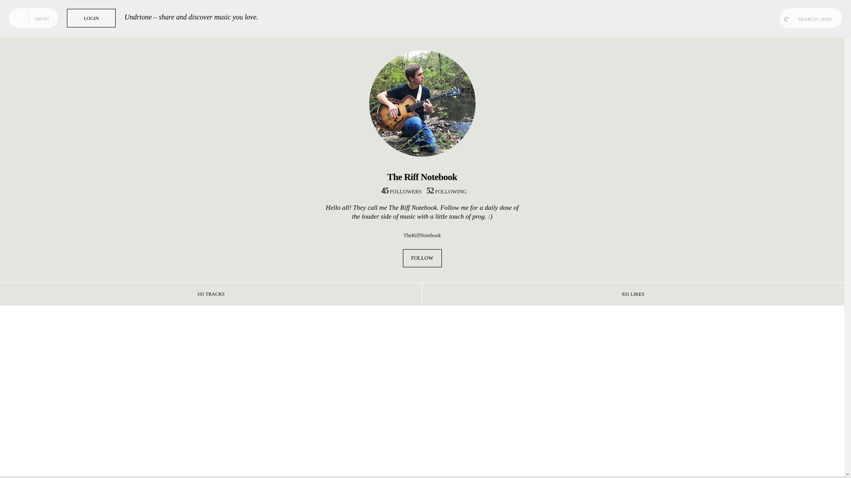 Image resolution: width=851 pixels, height=478 pixels. Describe the element at coordinates (55, 459) in the screenshot. I see `Legal` at that location.